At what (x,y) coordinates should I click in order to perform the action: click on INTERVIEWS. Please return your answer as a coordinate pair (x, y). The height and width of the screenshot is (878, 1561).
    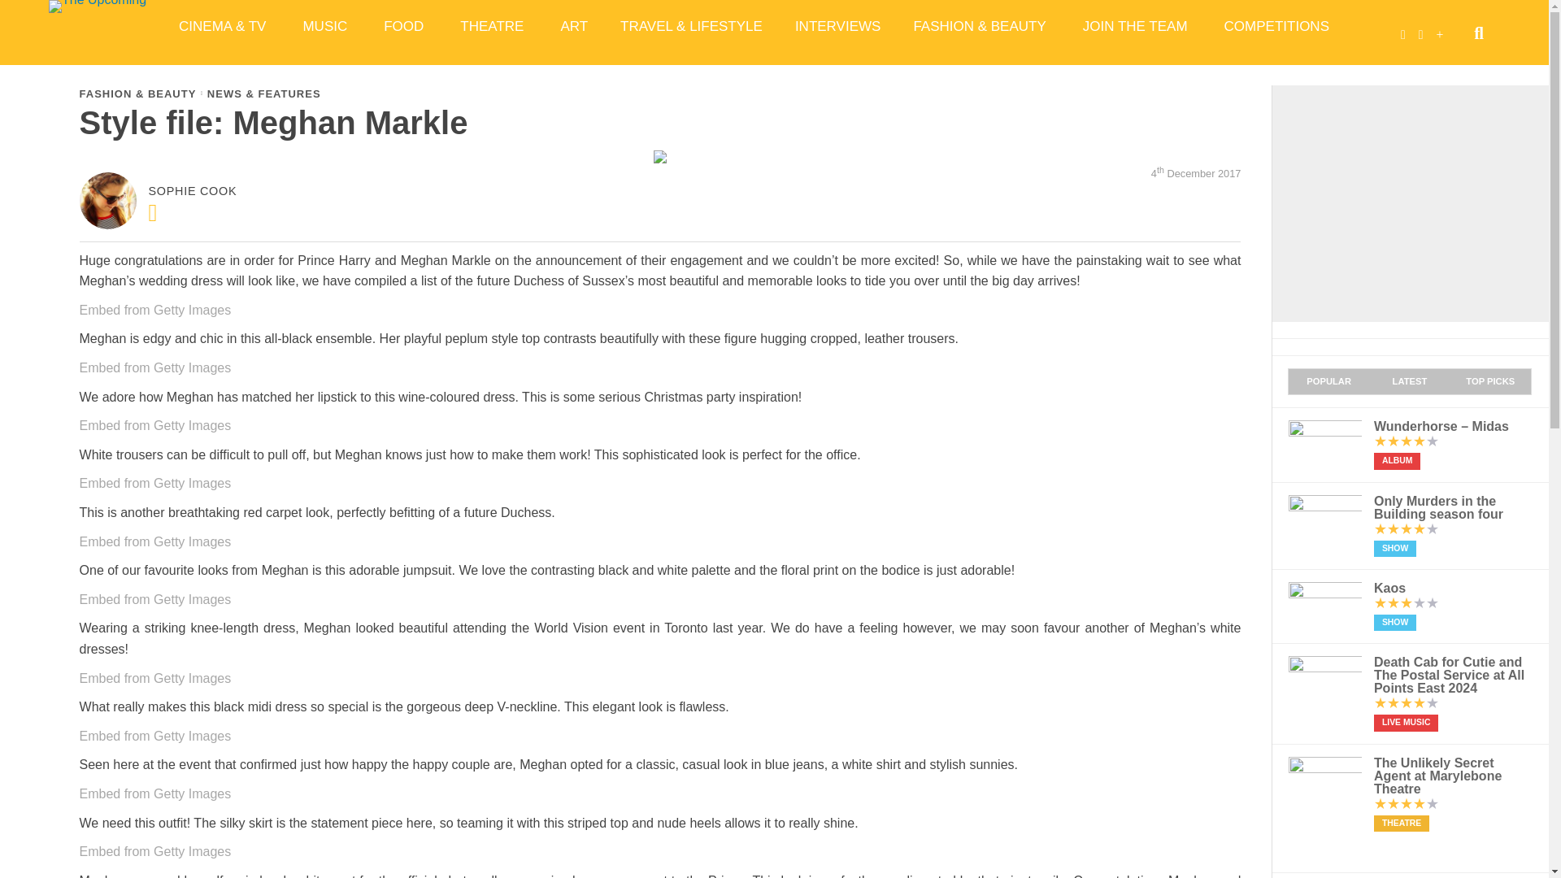
    Looking at the image, I should click on (837, 26).